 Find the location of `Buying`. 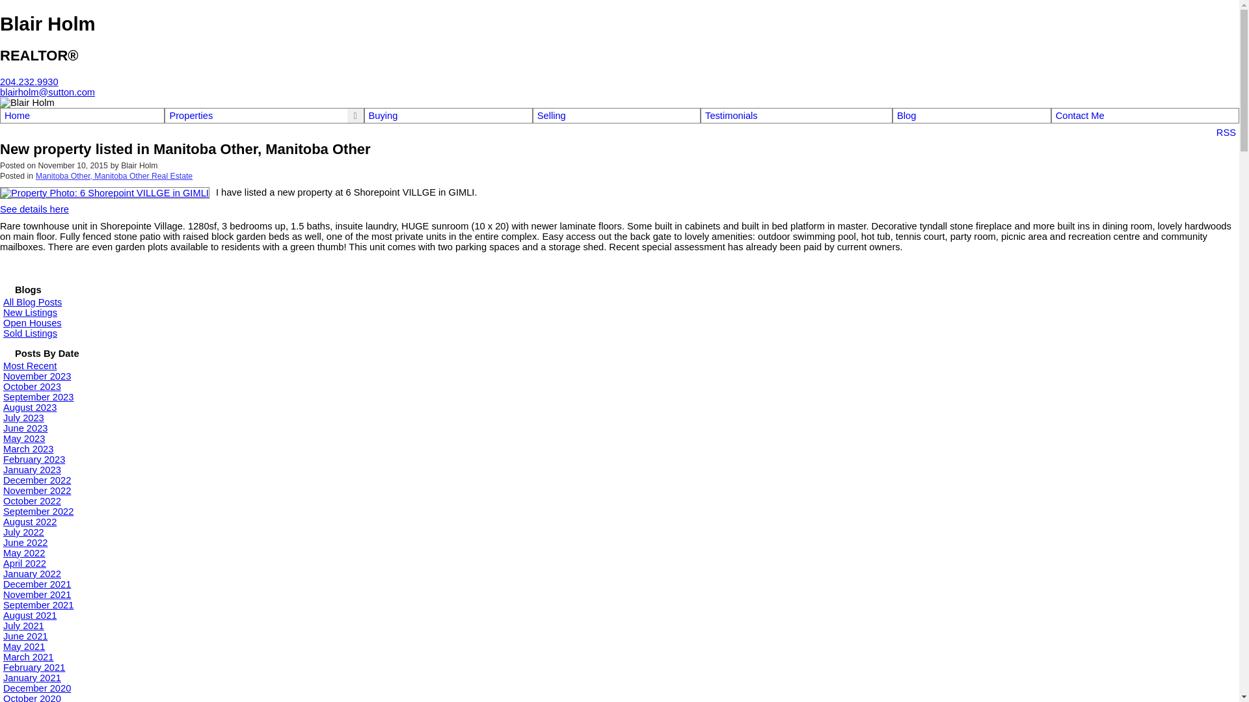

Buying is located at coordinates (449, 116).